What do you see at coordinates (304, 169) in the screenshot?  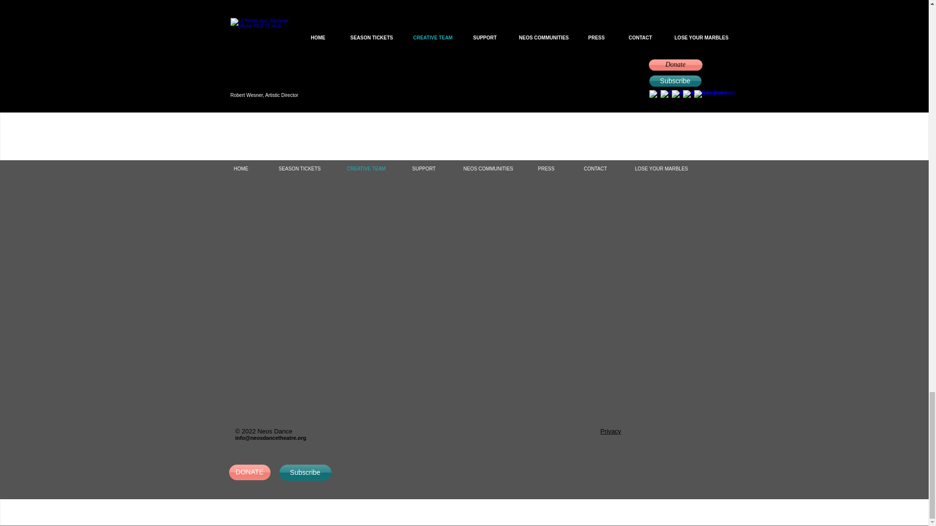 I see `SEASON TICKETS` at bounding box center [304, 169].